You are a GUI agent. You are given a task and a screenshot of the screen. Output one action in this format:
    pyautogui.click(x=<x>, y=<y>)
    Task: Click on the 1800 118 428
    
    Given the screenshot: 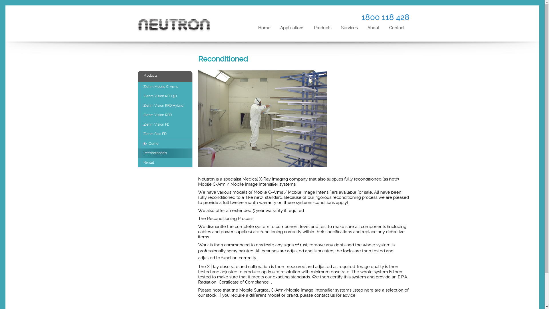 What is the action you would take?
    pyautogui.click(x=385, y=17)
    